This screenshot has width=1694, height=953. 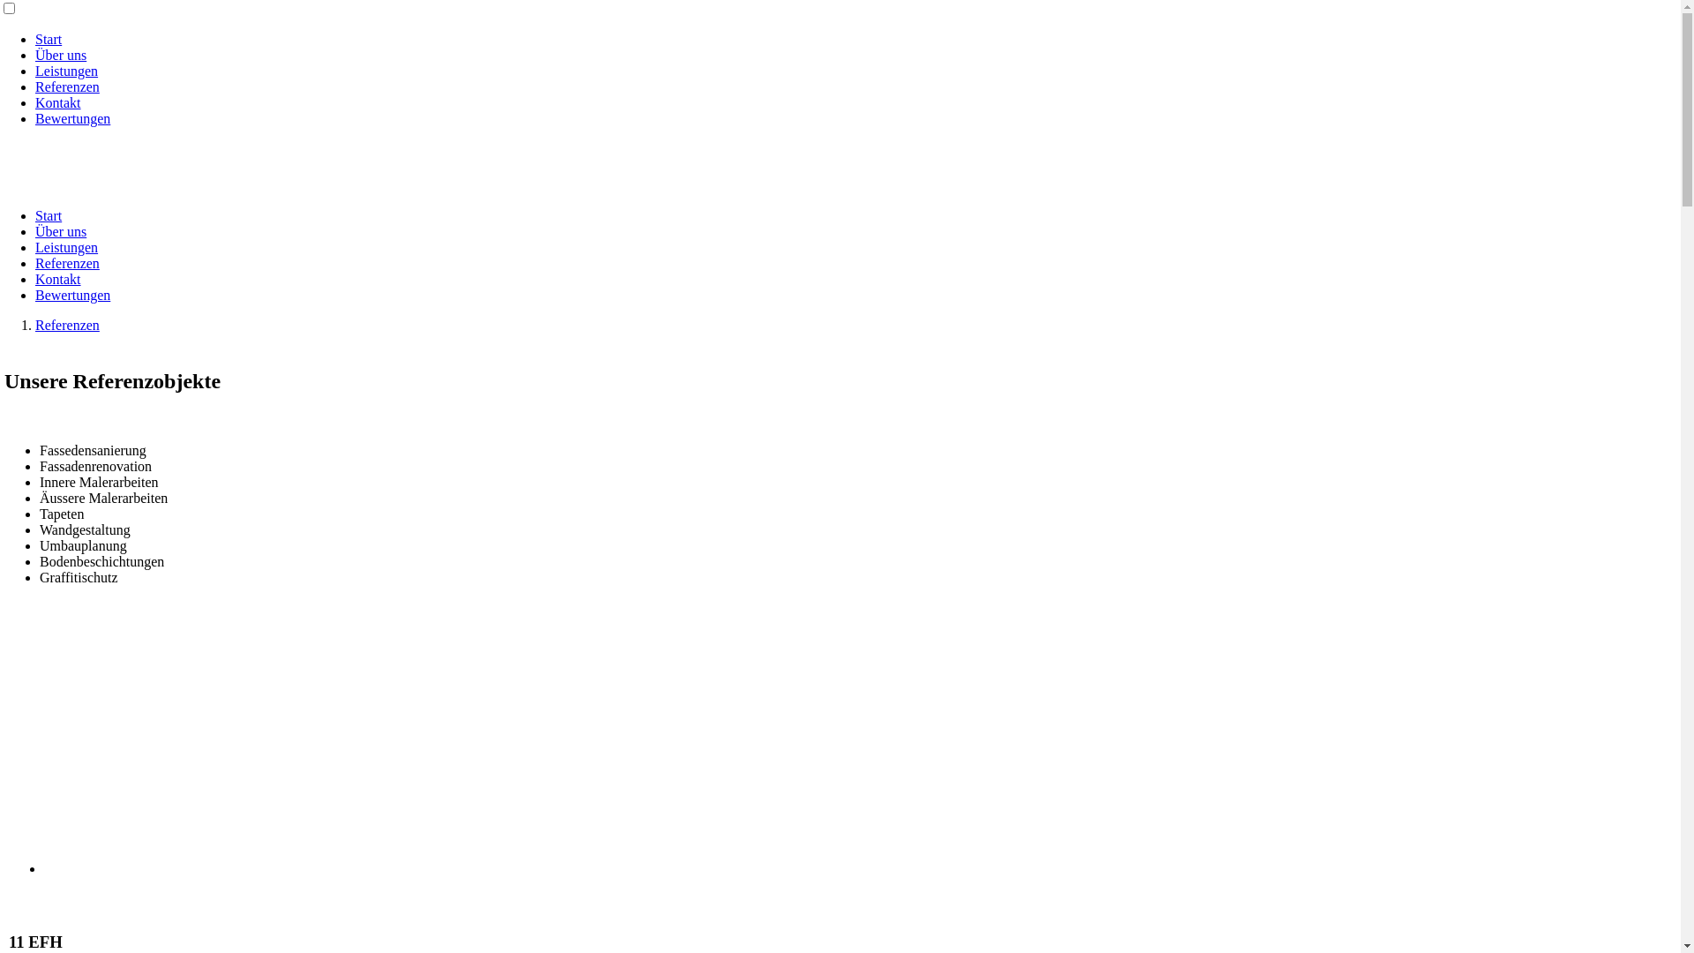 What do you see at coordinates (72, 295) in the screenshot?
I see `Bewertungen` at bounding box center [72, 295].